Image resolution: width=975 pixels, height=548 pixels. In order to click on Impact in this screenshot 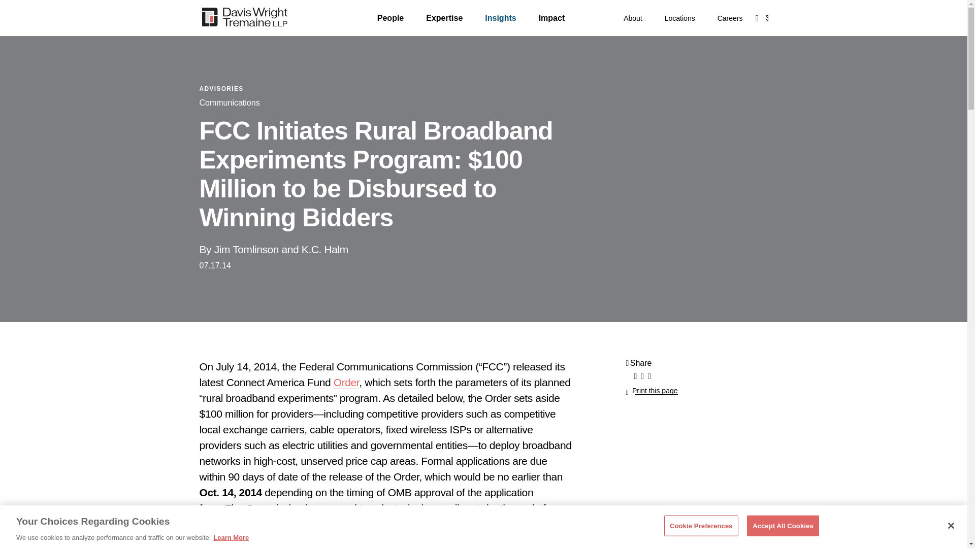, I will do `click(552, 18)`.